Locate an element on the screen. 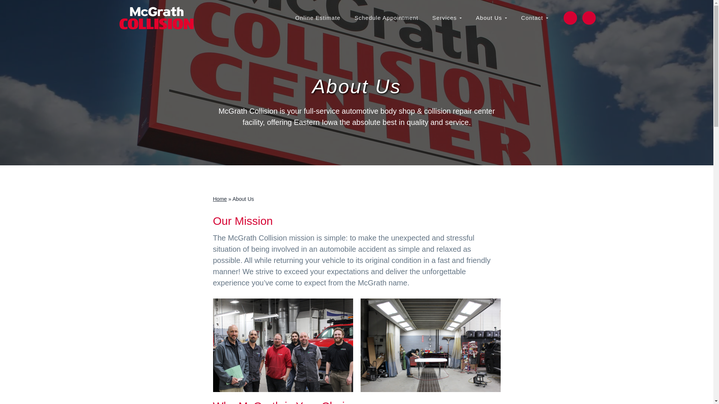  Services is located at coordinates (447, 18).